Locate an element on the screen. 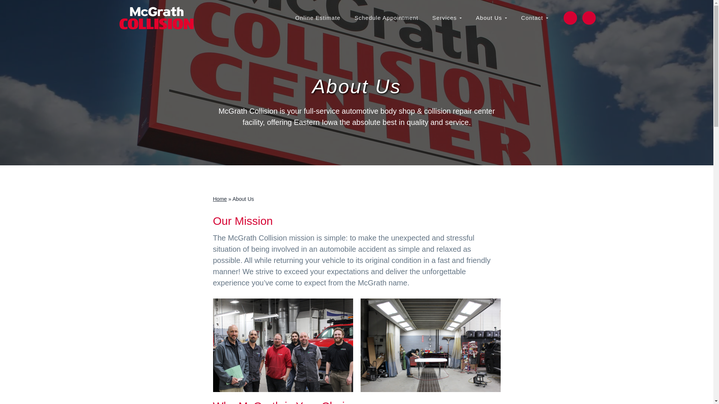  Services is located at coordinates (447, 18).